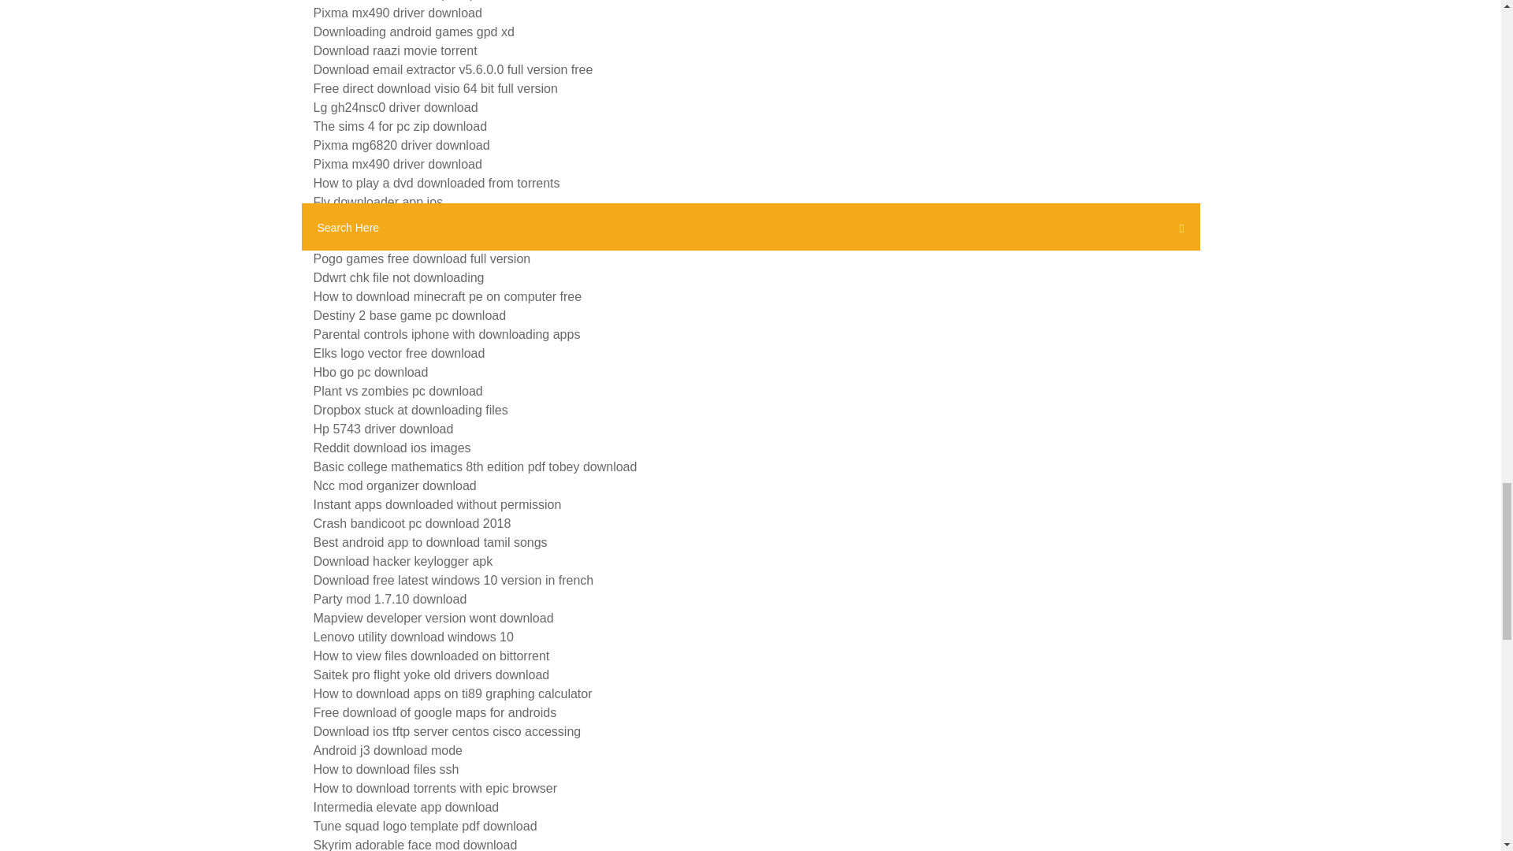 This screenshot has height=851, width=1513. I want to click on How to download minecraft pe on computer free, so click(448, 296).